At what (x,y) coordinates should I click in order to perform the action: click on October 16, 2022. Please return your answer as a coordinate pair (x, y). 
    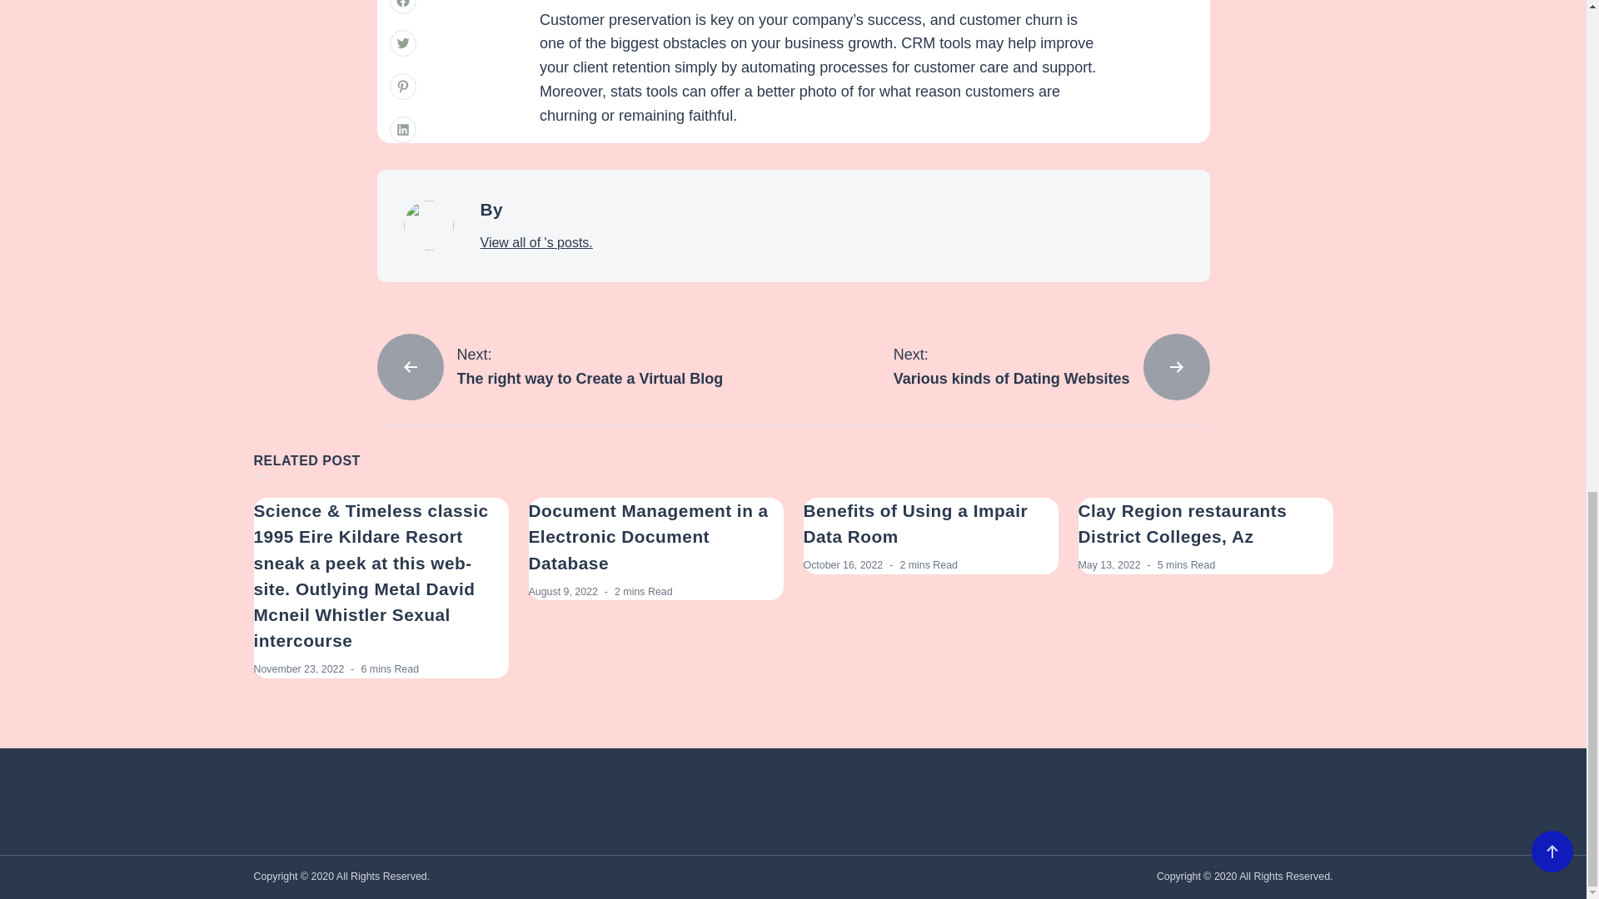
    Looking at the image, I should click on (647, 536).